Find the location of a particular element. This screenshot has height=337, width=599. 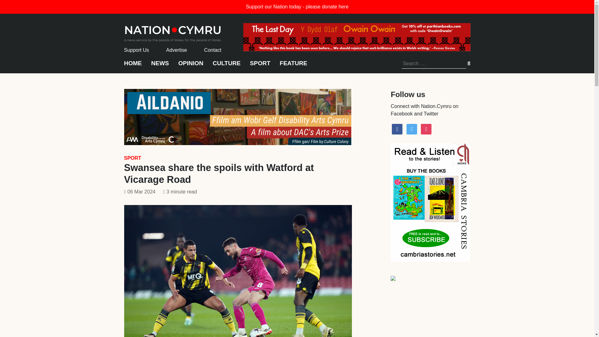

SPORT is located at coordinates (133, 158).